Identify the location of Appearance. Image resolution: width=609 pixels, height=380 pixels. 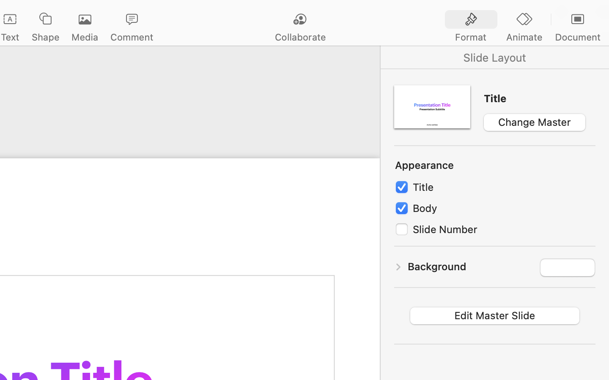
(425, 166).